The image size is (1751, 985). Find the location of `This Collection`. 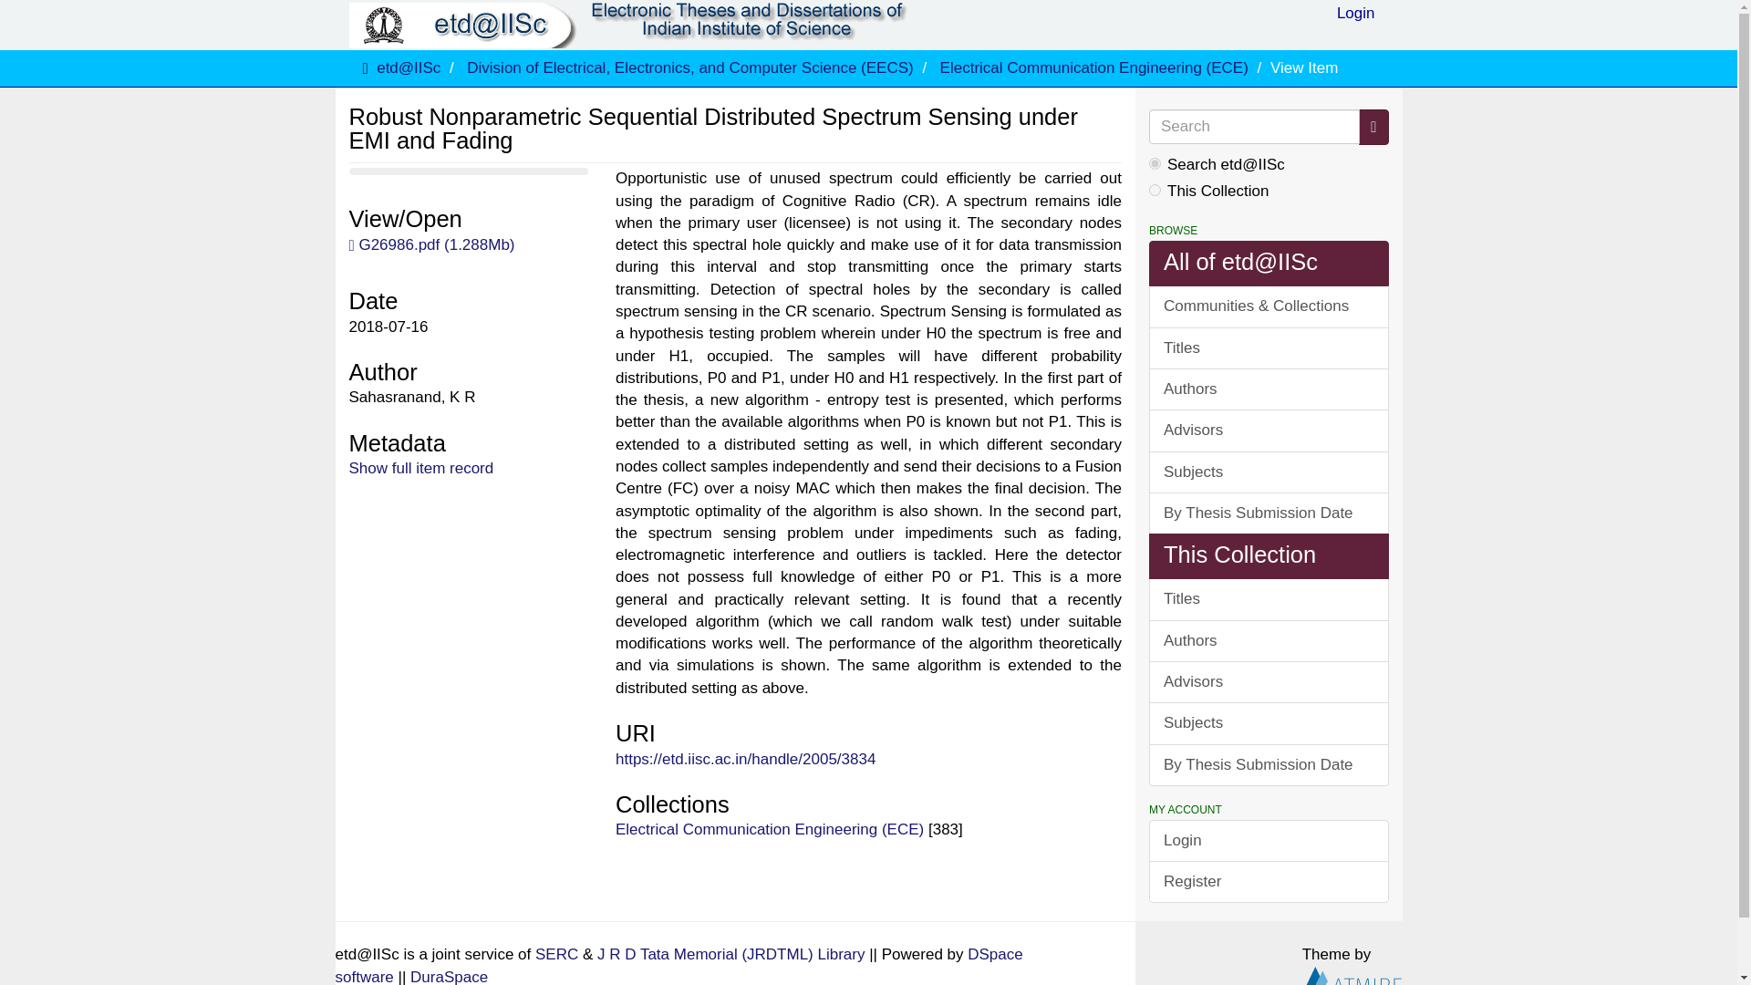

This Collection is located at coordinates (1268, 556).